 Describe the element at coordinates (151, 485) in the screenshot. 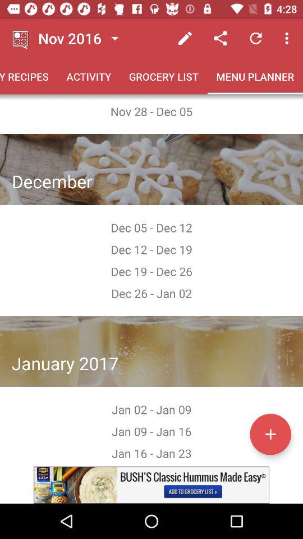

I see `go to advertisement page` at that location.